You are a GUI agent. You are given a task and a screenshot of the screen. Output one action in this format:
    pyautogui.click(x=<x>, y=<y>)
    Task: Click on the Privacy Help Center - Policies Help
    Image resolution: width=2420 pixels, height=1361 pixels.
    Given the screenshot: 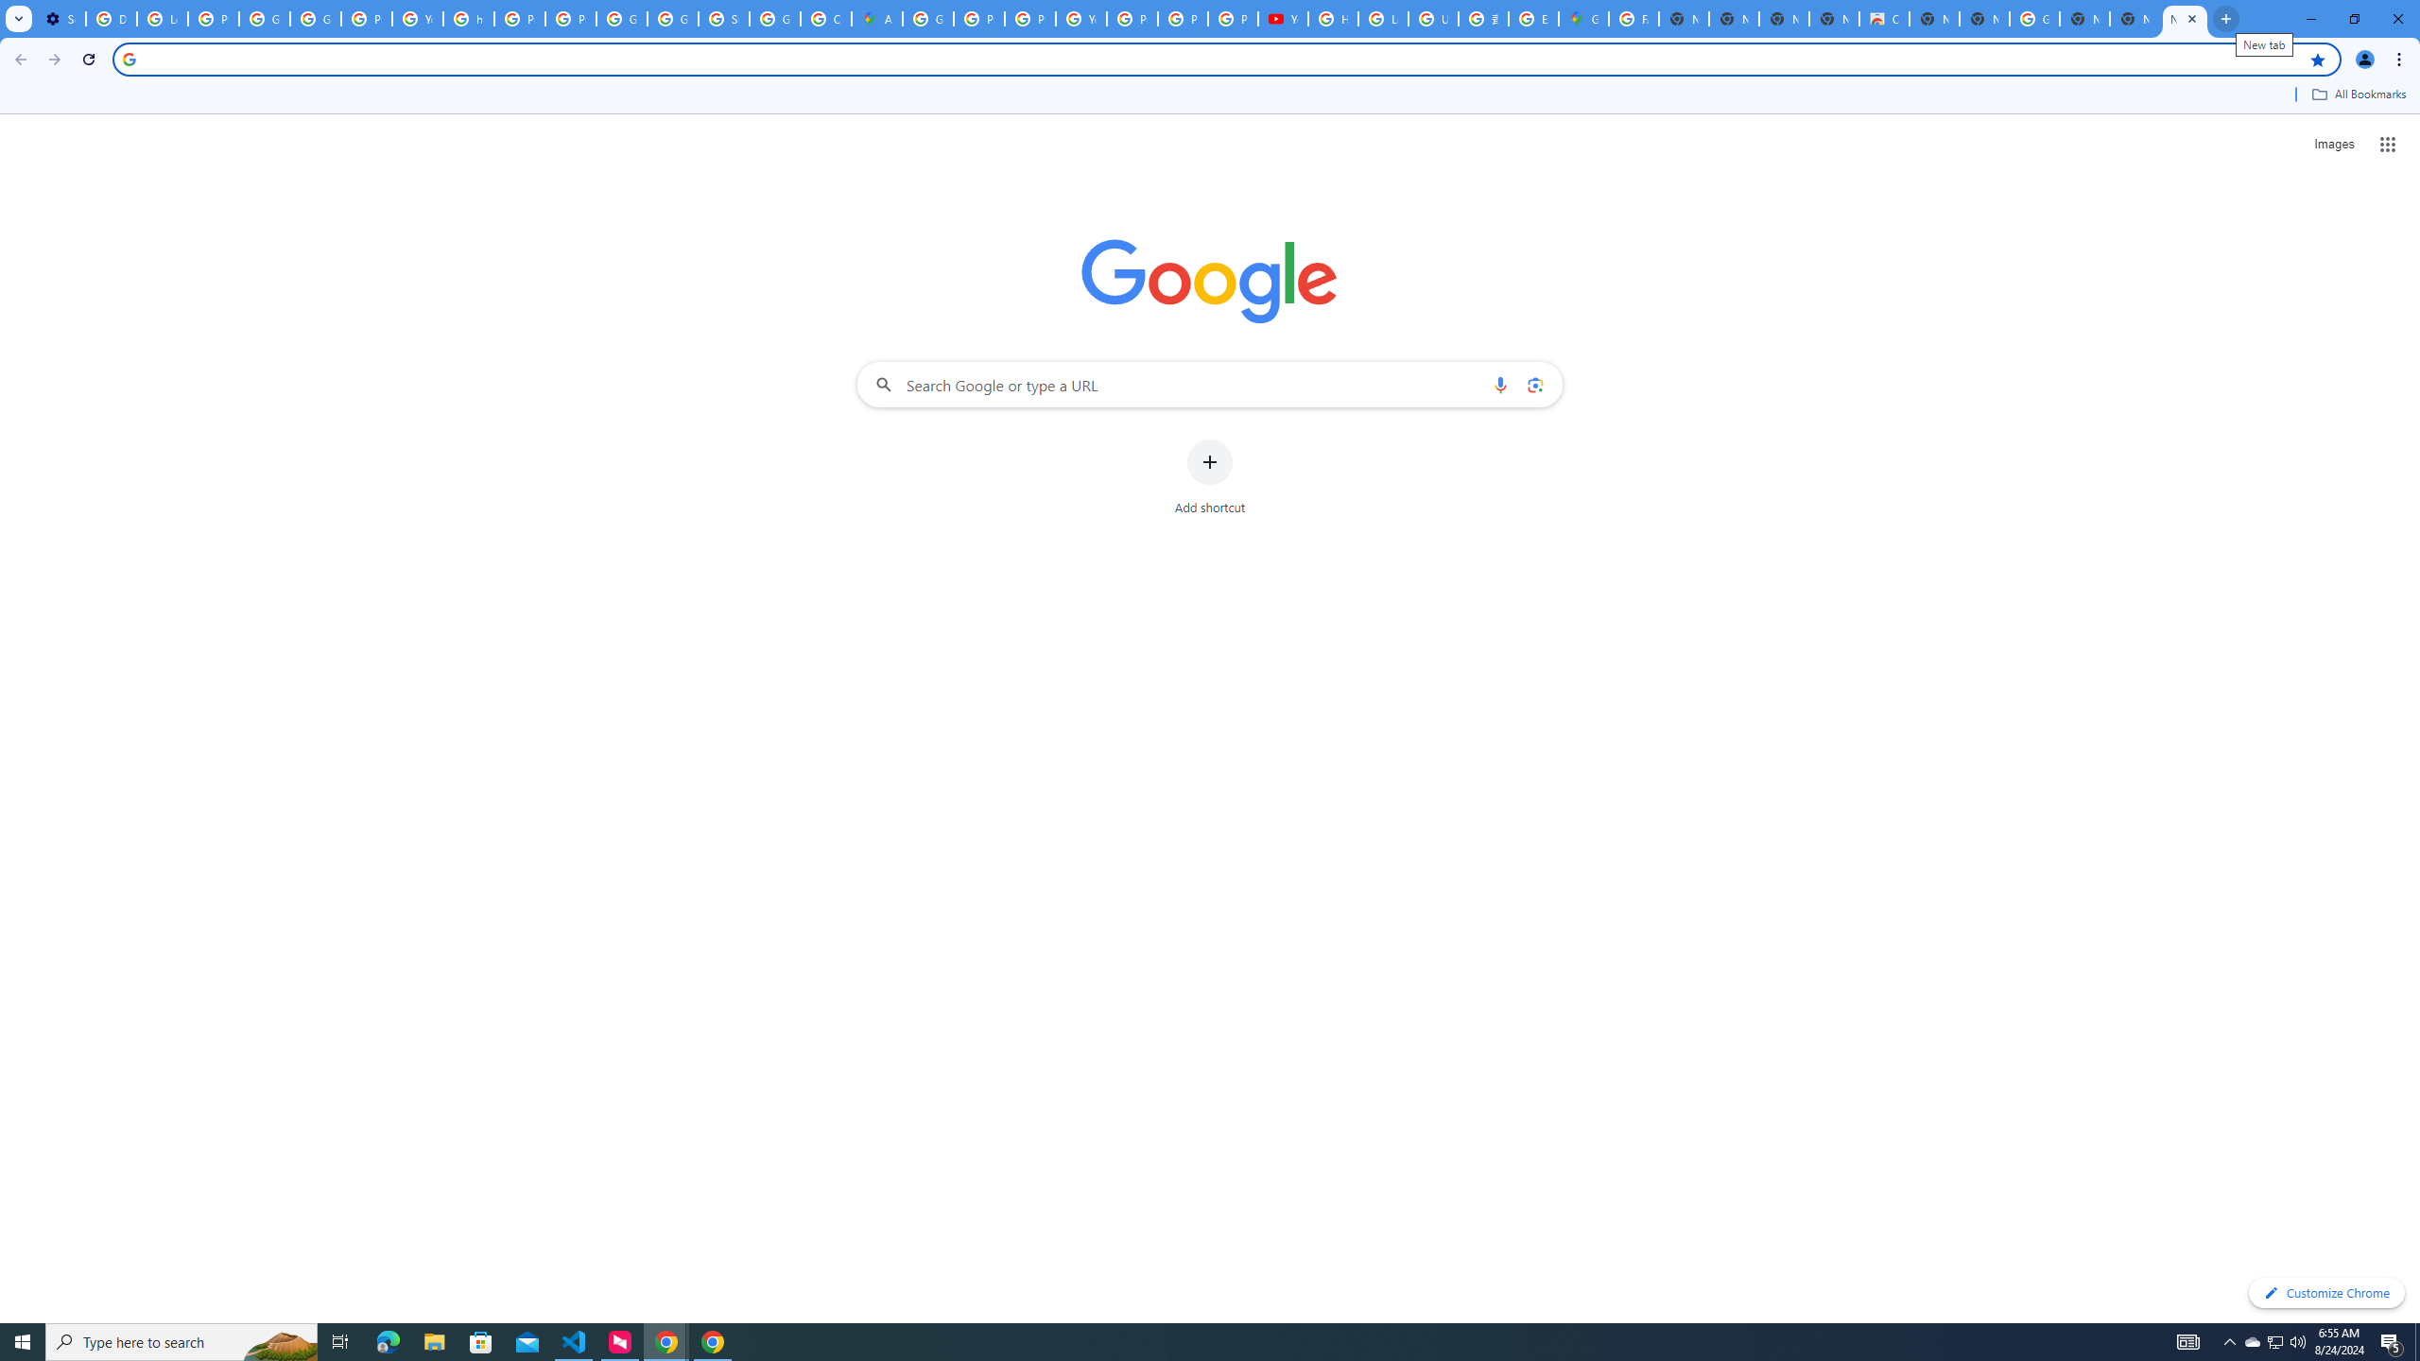 What is the action you would take?
    pyautogui.click(x=979, y=19)
    